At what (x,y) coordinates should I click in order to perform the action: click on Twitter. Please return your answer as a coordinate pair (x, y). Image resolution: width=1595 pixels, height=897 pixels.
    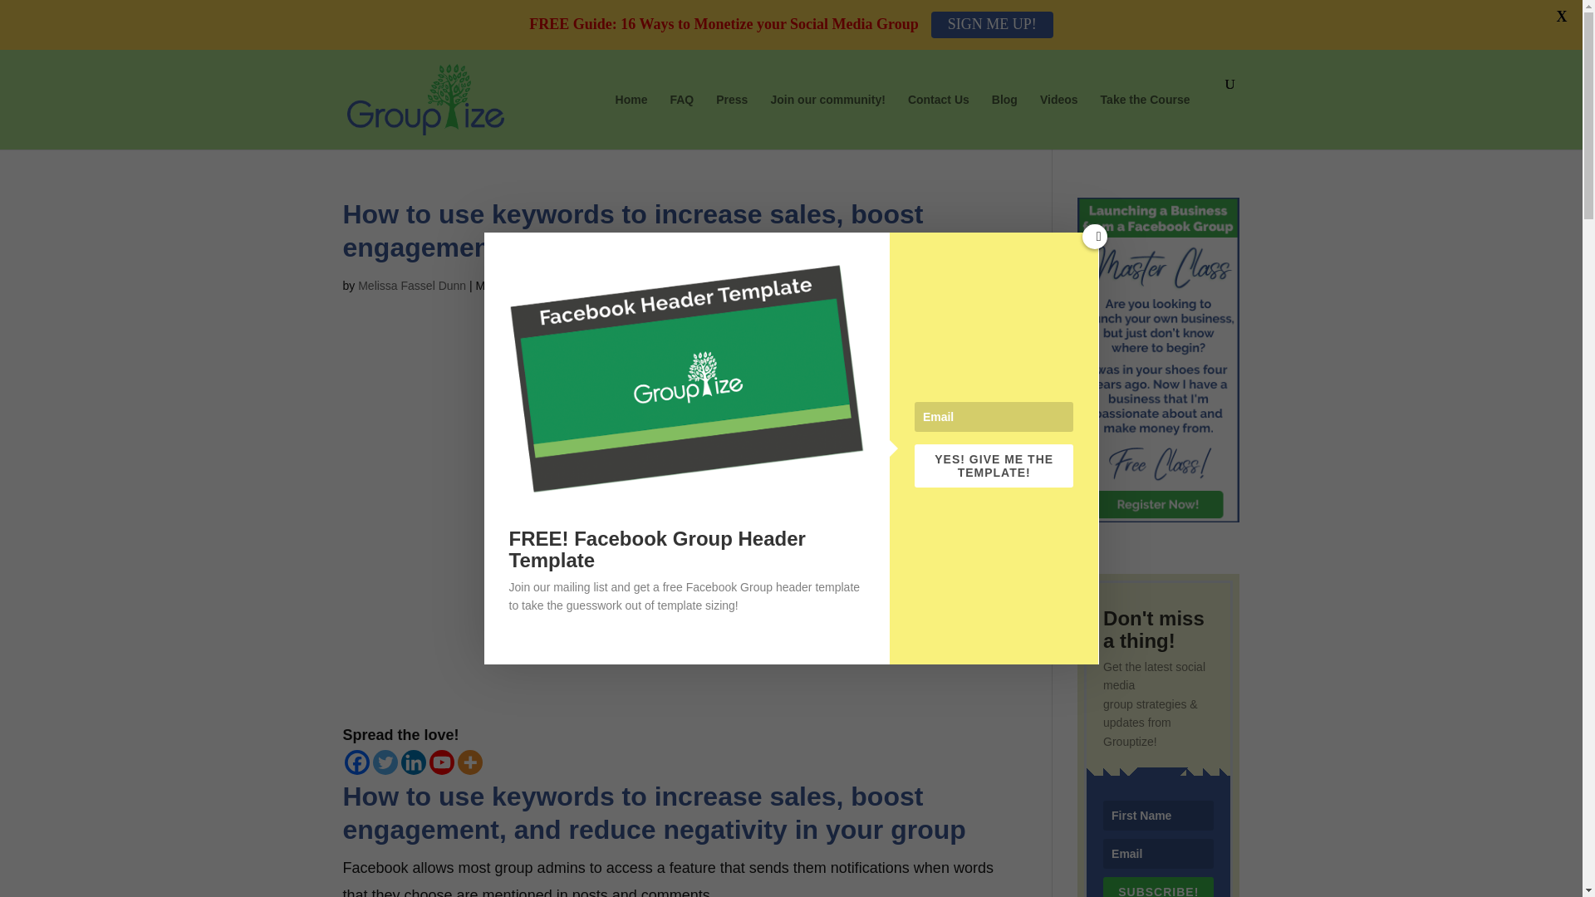
    Looking at the image, I should click on (384, 762).